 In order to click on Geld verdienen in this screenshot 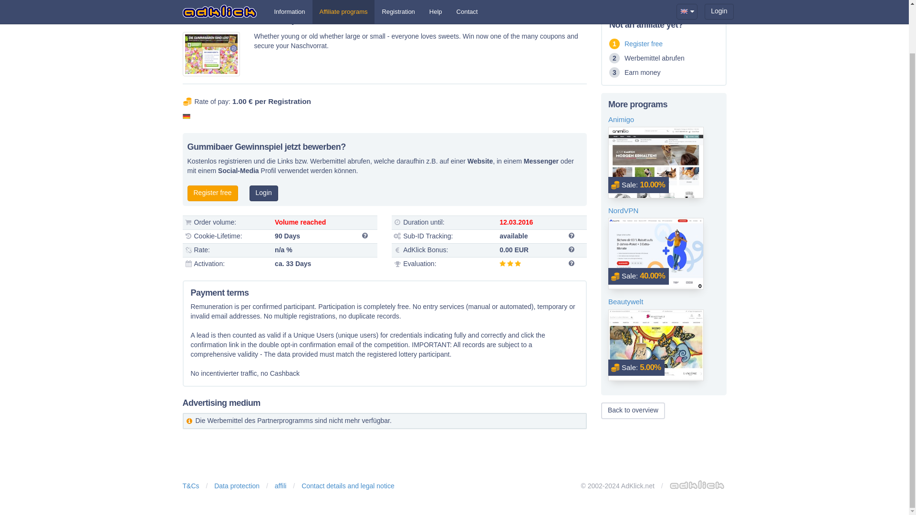, I will do `click(212, 193)`.